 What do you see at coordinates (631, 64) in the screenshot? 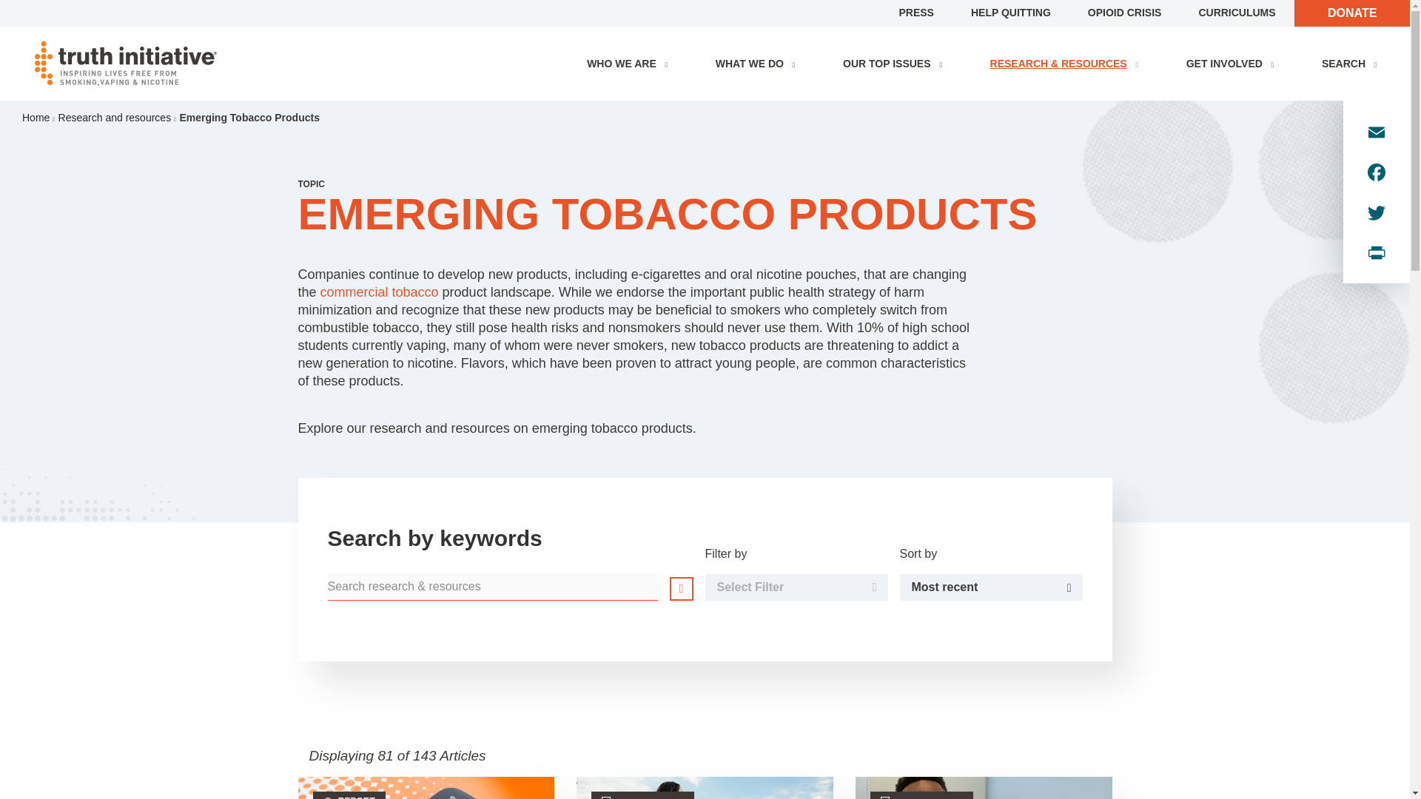
I see `WHO WE ARE` at bounding box center [631, 64].